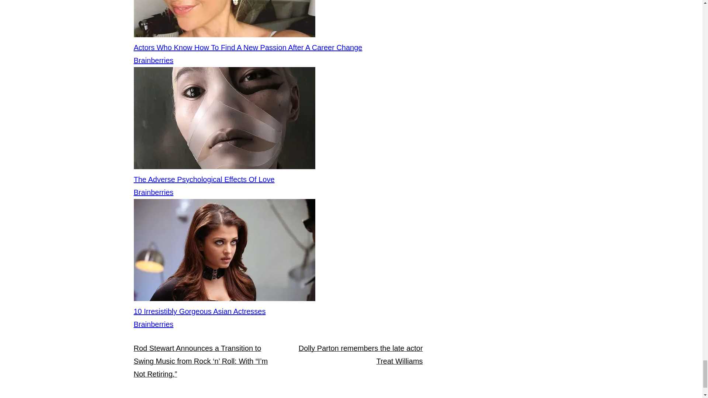 Image resolution: width=708 pixels, height=398 pixels. What do you see at coordinates (361, 355) in the screenshot?
I see `Dolly Parton remembers the late actor Treat Williams` at bounding box center [361, 355].